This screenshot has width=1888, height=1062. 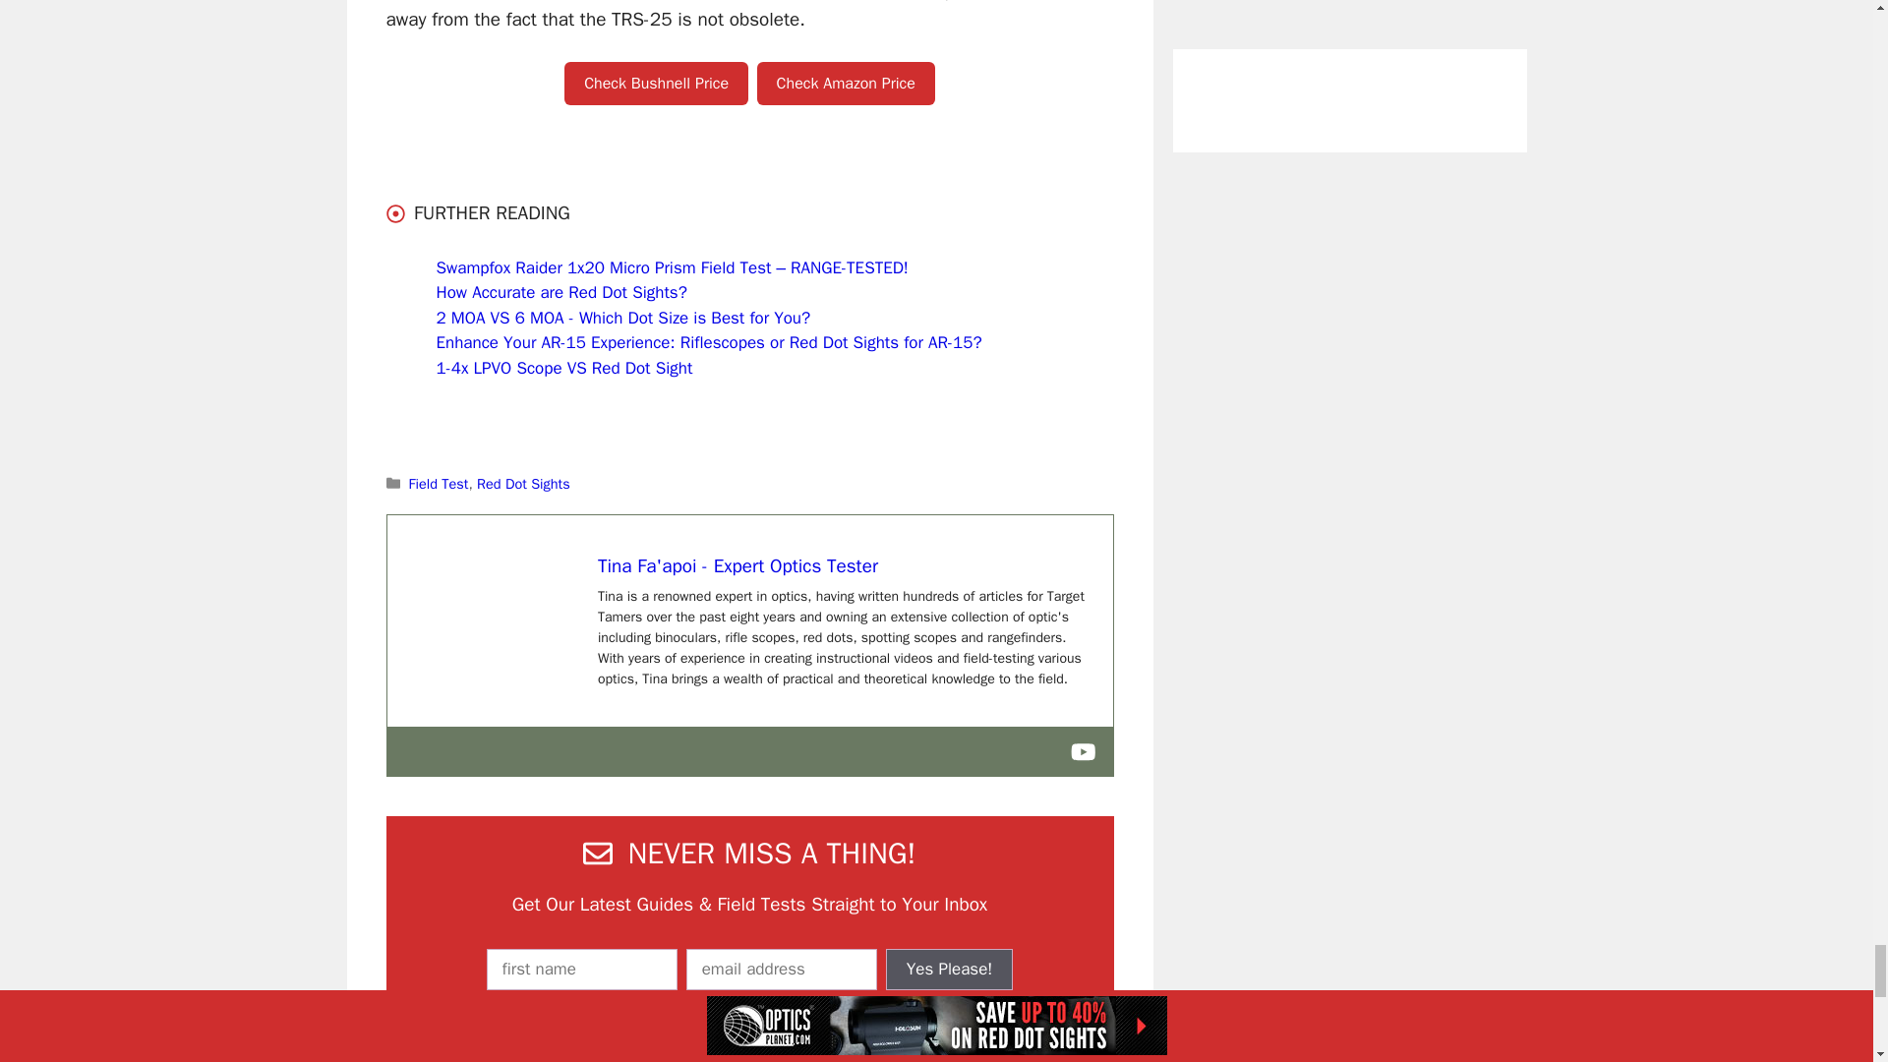 I want to click on Yes Please!, so click(x=950, y=970).